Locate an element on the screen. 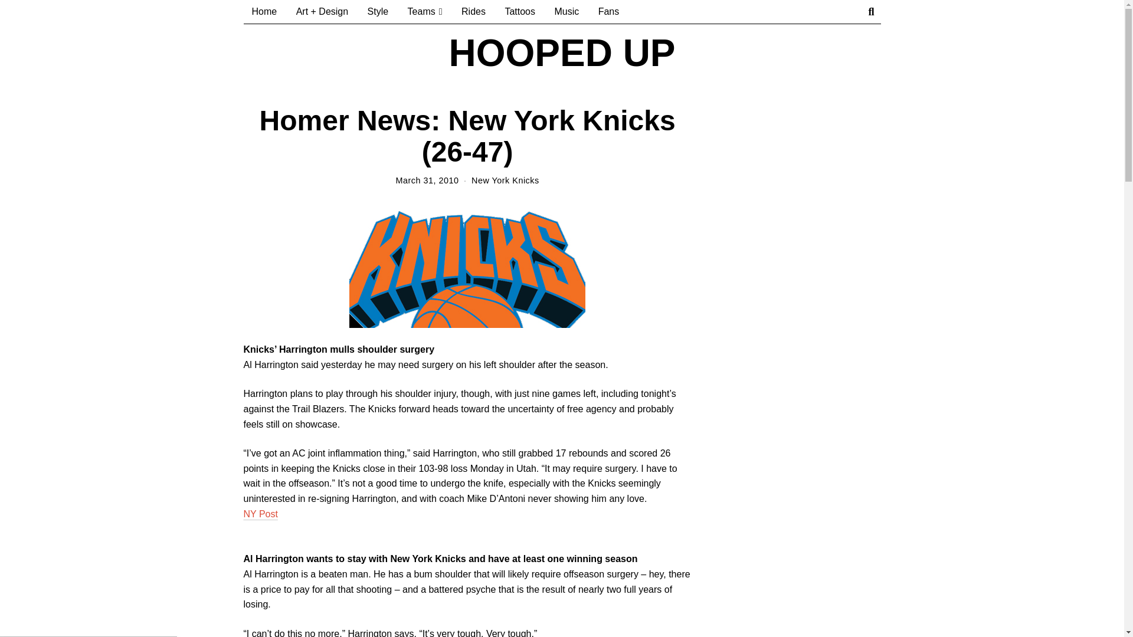 The width and height of the screenshot is (1133, 637). Music is located at coordinates (566, 12).